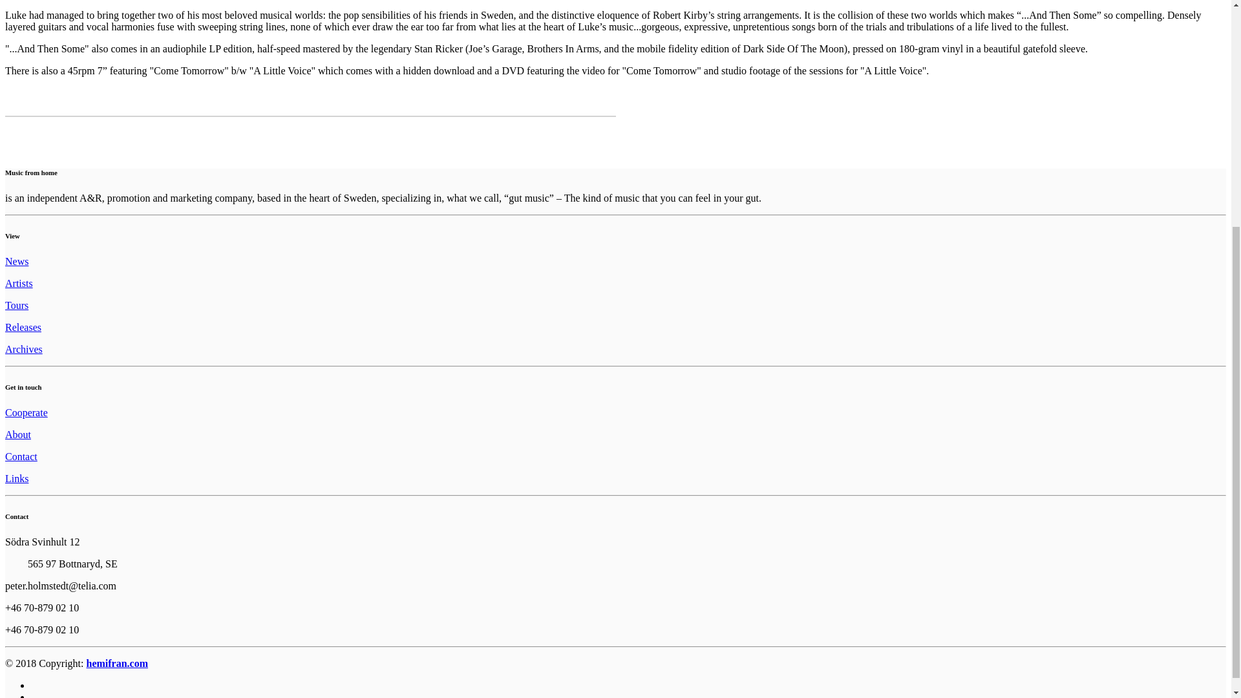 This screenshot has width=1241, height=698. Describe the element at coordinates (21, 456) in the screenshot. I see `Contact` at that location.